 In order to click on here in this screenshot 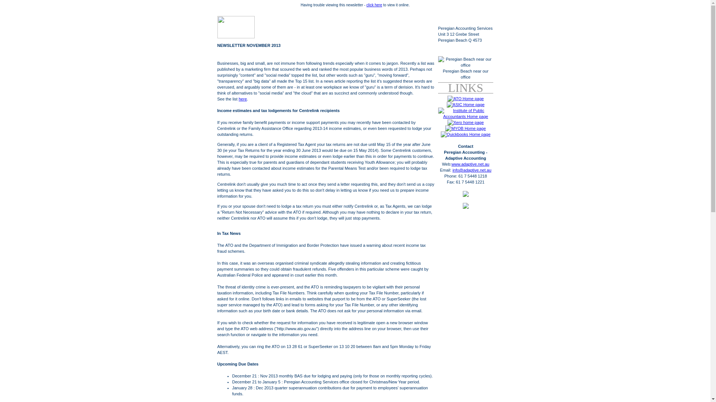, I will do `click(243, 99)`.